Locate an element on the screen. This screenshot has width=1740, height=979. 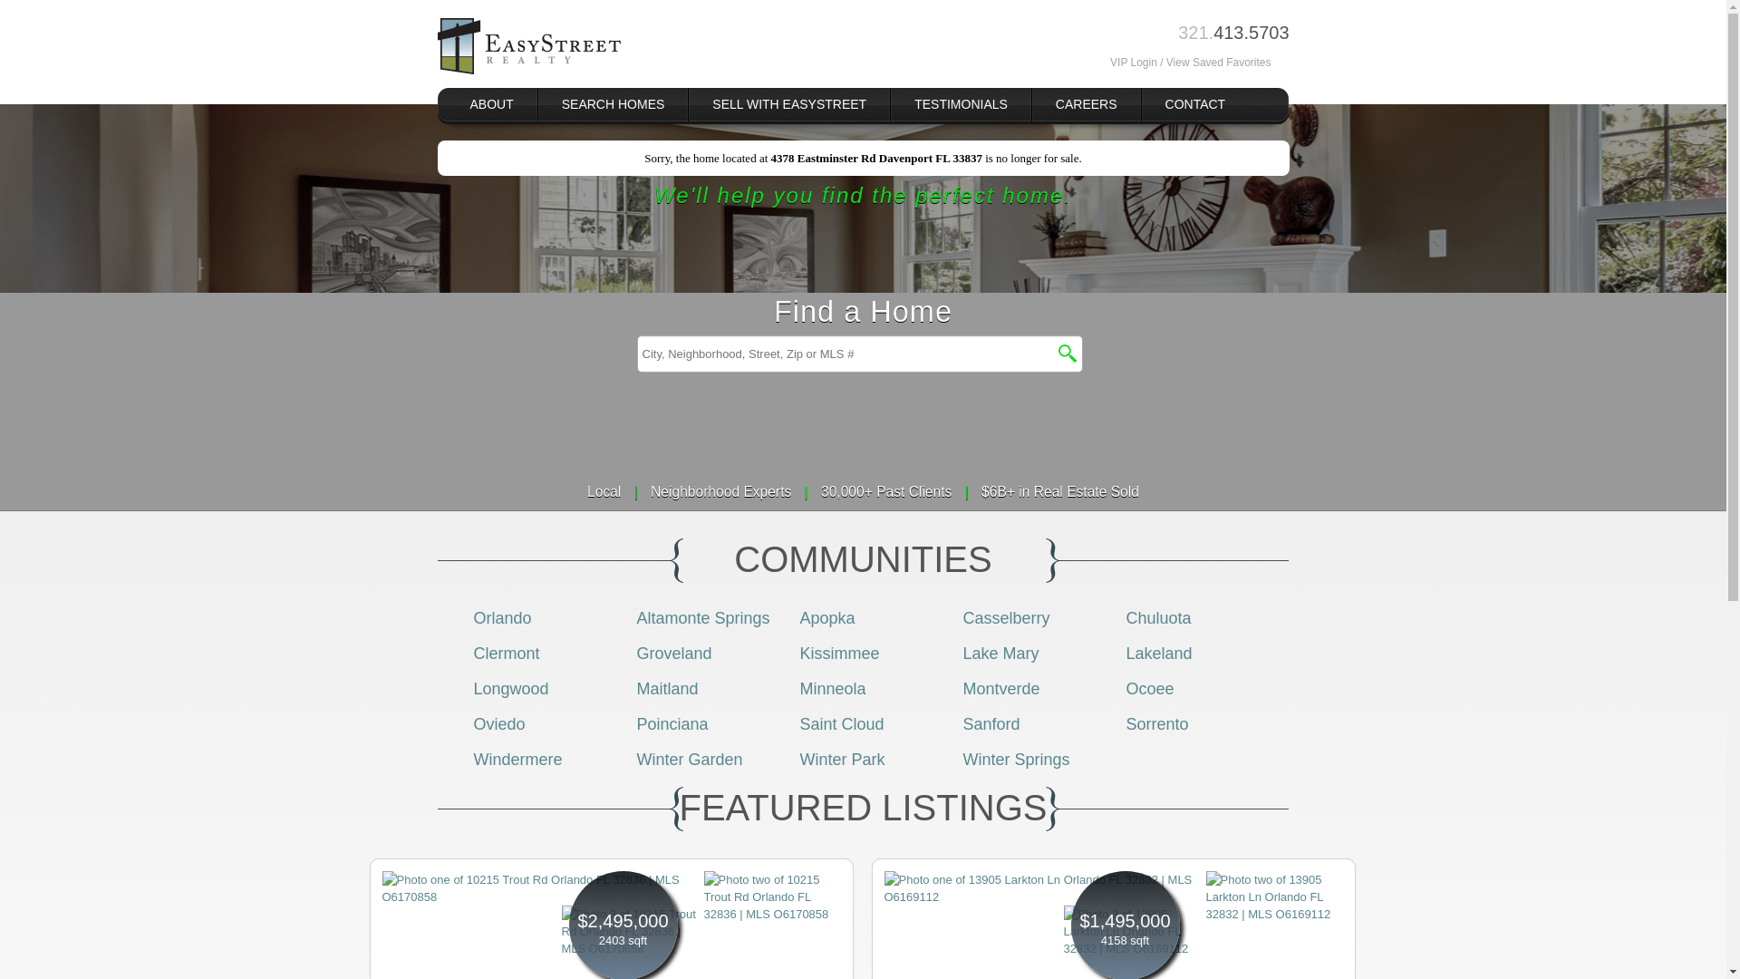
View Apopka, FL homes for sale. is located at coordinates (826, 618).